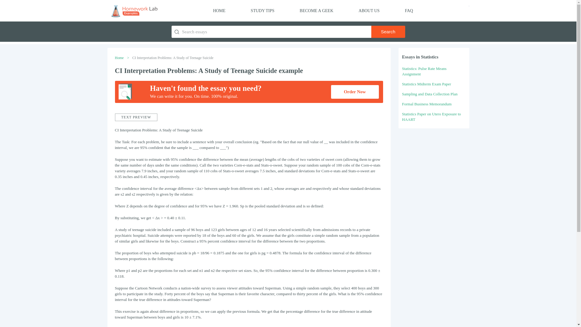 This screenshot has width=581, height=327. What do you see at coordinates (369, 11) in the screenshot?
I see `ABOUT US` at bounding box center [369, 11].